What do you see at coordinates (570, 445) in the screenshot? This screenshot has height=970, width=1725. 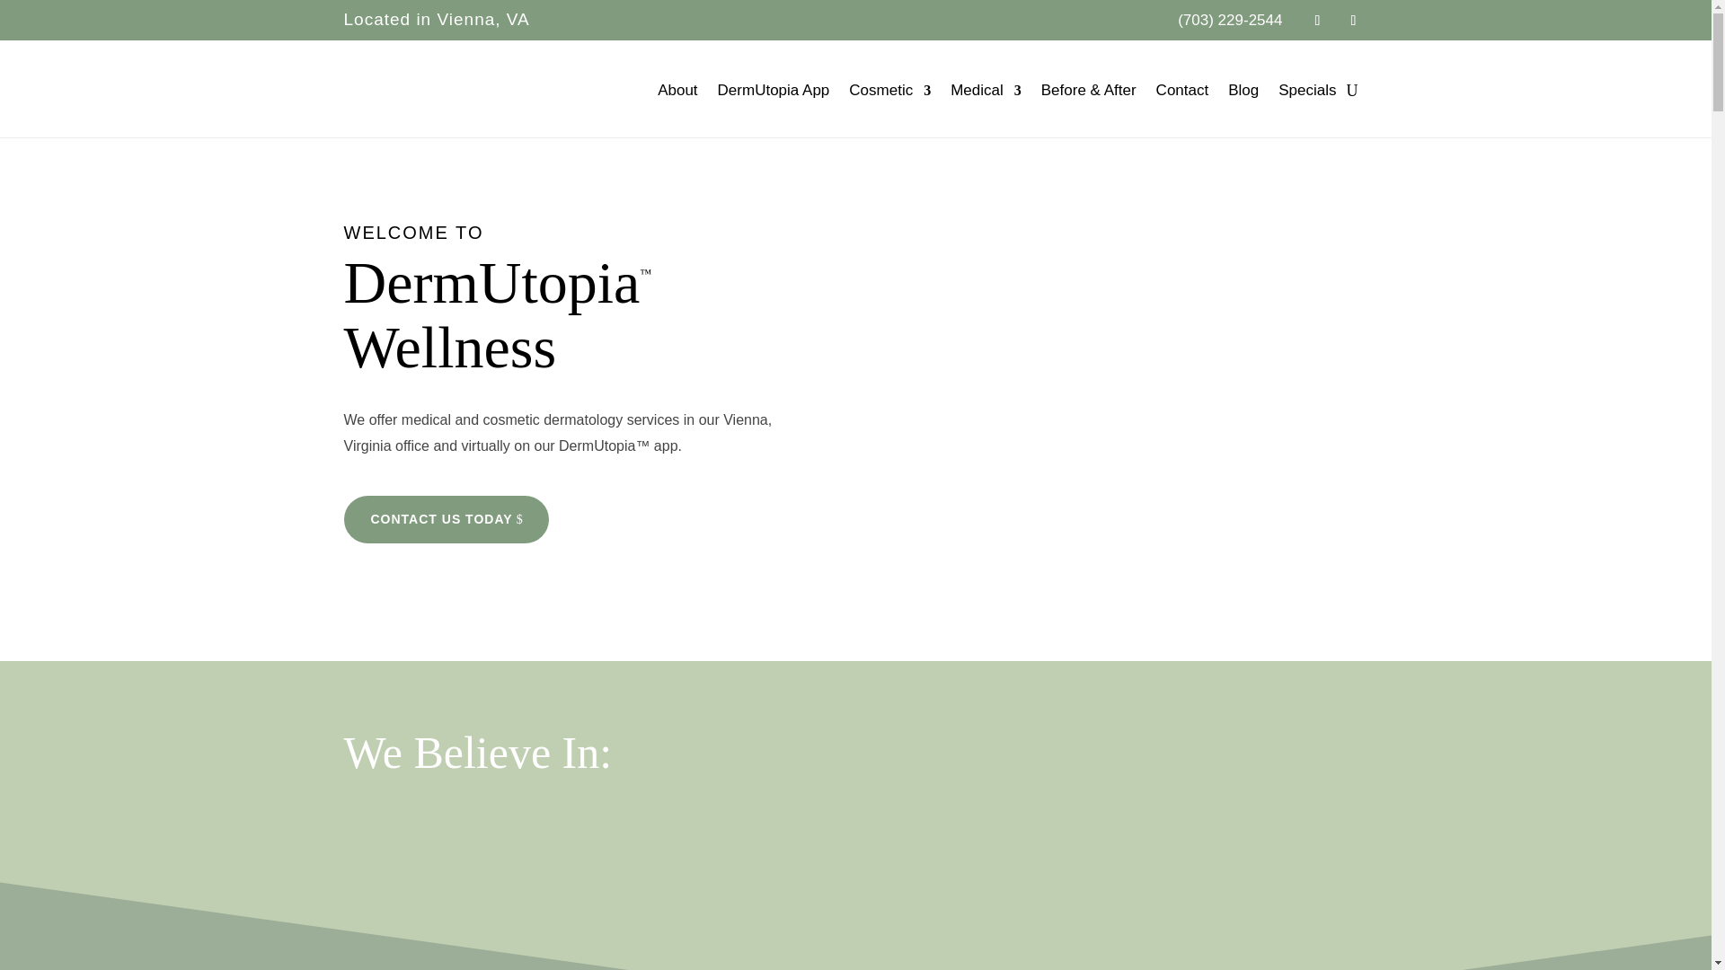 I see `DermUtopia App - Online Dermatology` at bounding box center [570, 445].